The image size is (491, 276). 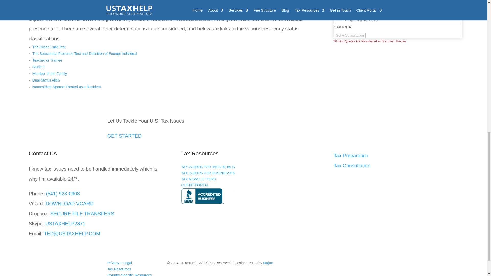 I want to click on Nonresident Spouse Treated as a Resident, so click(x=66, y=87).